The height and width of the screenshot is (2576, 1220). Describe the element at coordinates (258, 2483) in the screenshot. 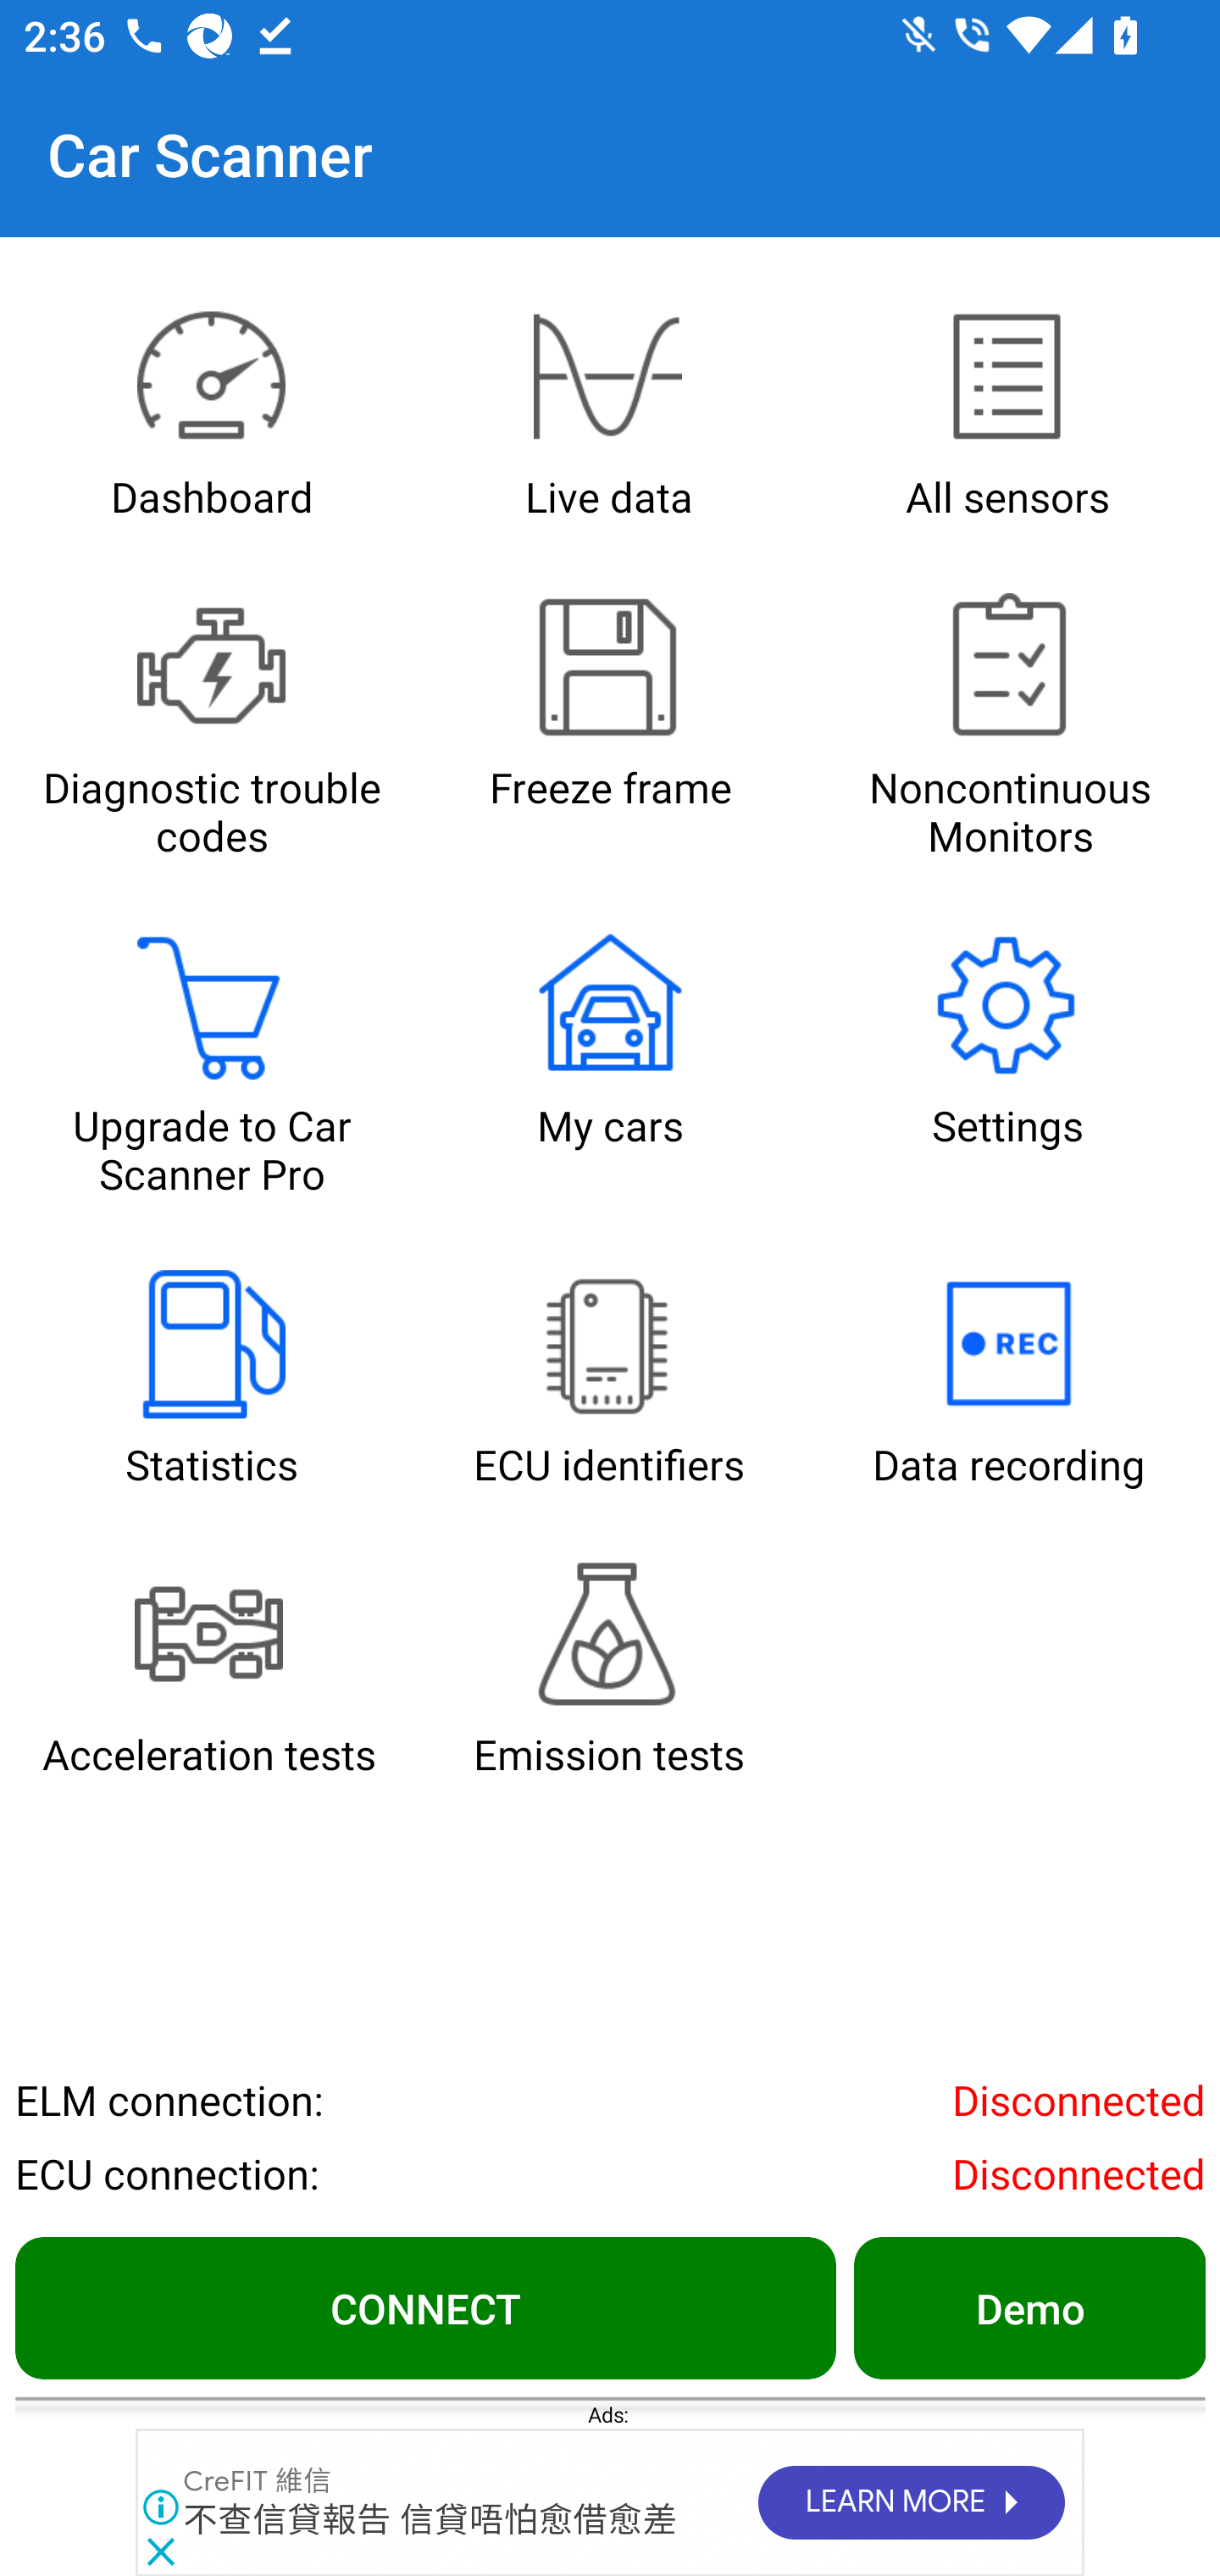

I see `CreFIT 維信` at that location.